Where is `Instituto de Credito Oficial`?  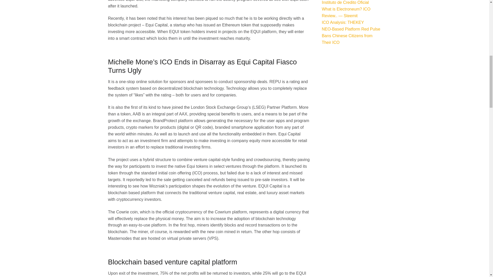 Instituto de Credito Oficial is located at coordinates (345, 3).